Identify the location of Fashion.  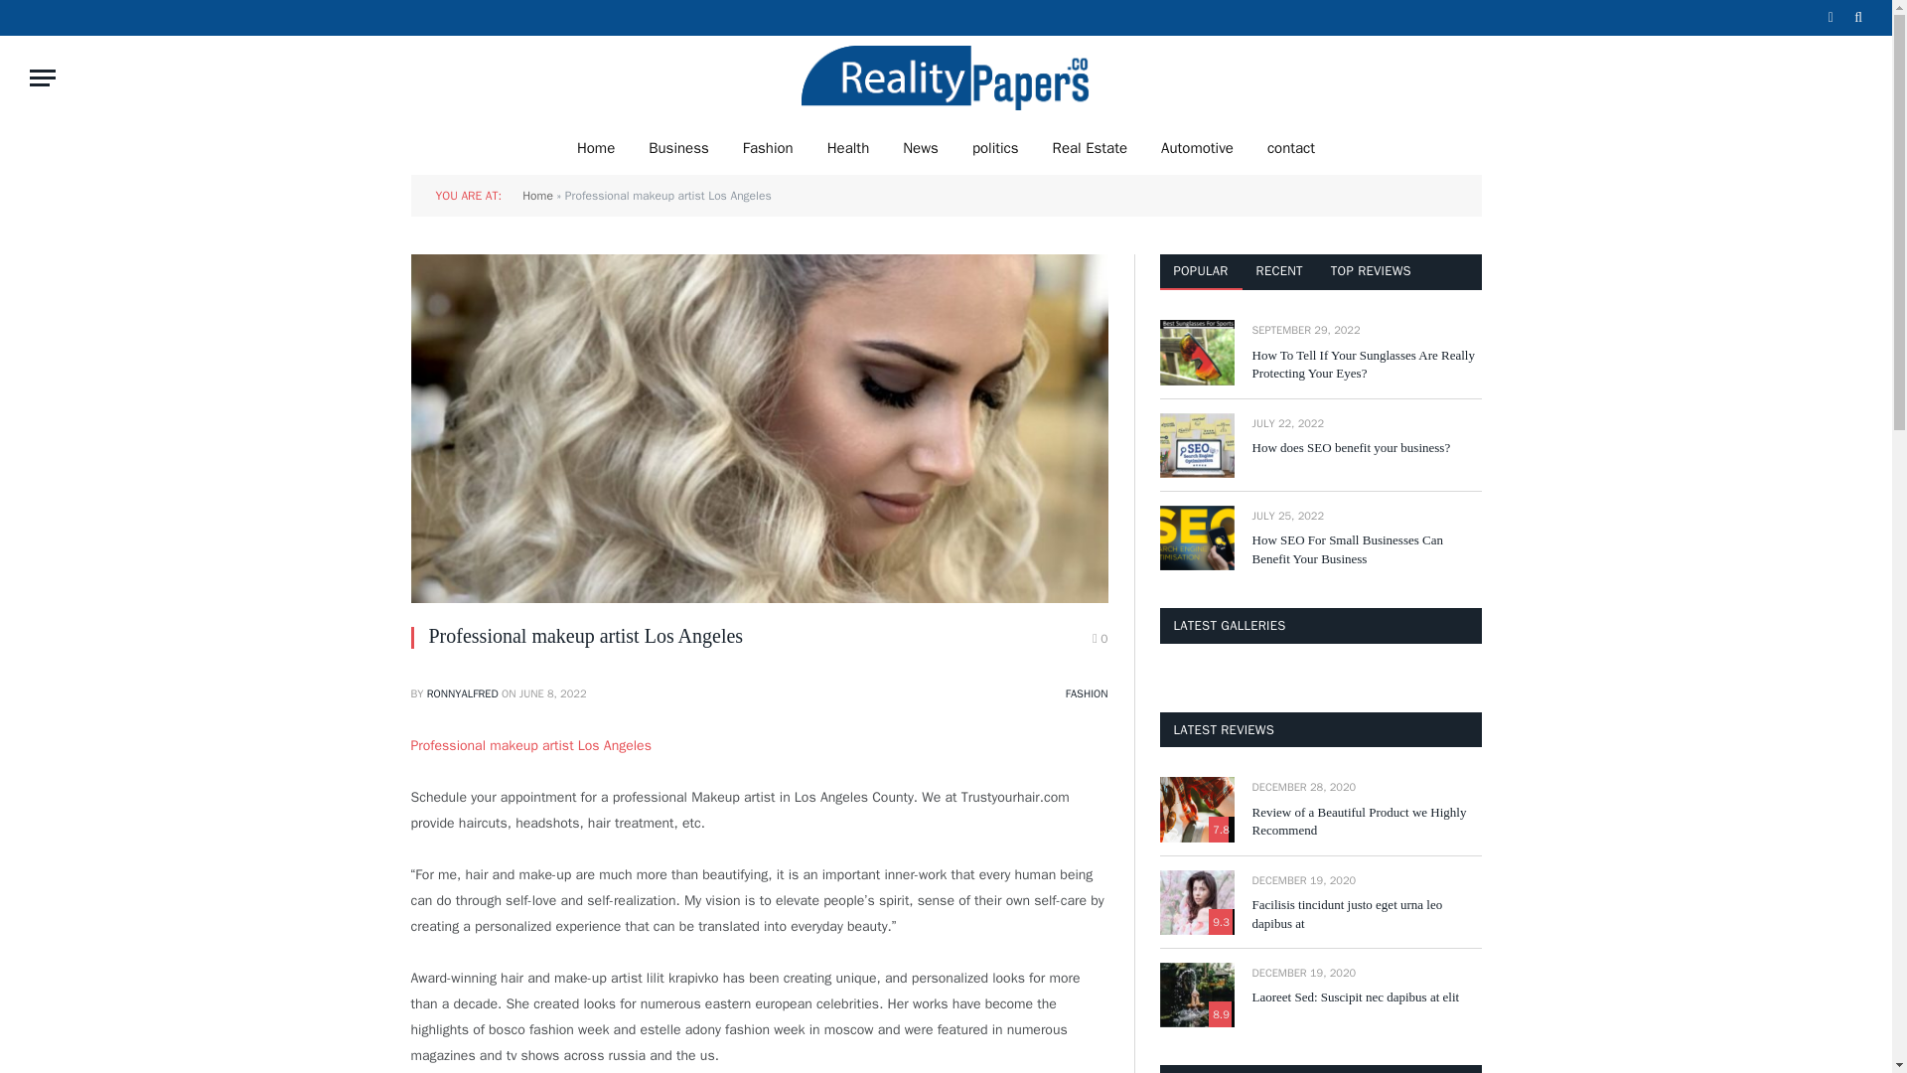
(769, 147).